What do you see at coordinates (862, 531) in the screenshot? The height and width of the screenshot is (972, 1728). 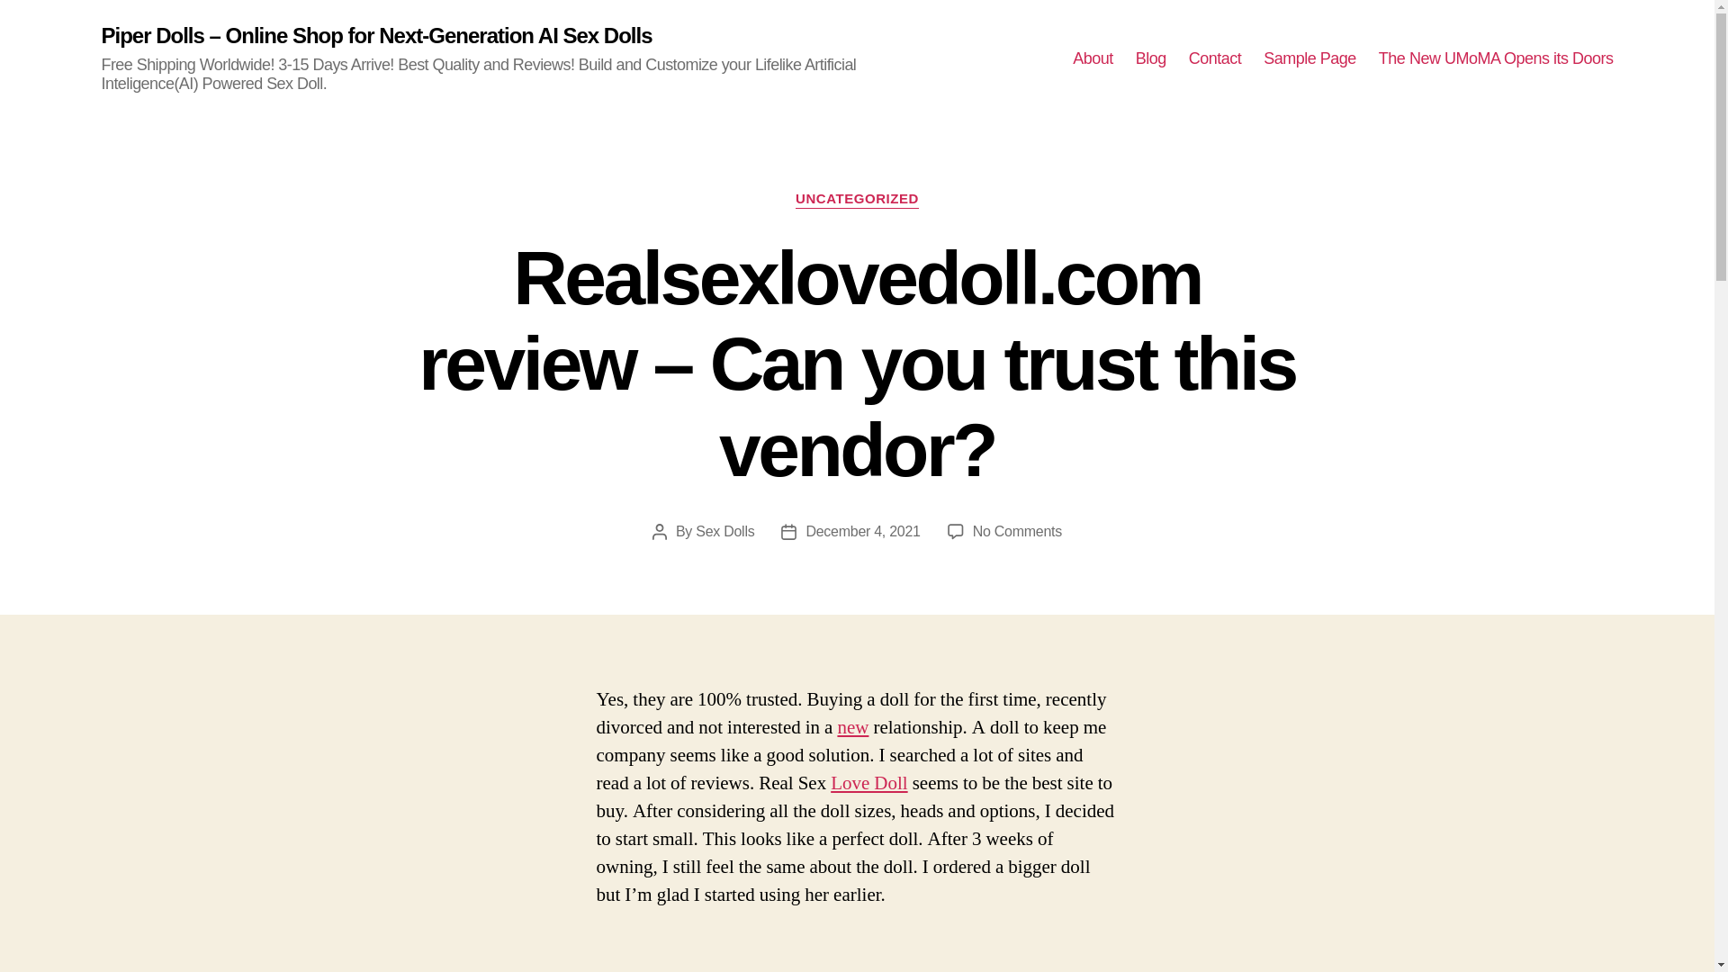 I see `December 4, 2021` at bounding box center [862, 531].